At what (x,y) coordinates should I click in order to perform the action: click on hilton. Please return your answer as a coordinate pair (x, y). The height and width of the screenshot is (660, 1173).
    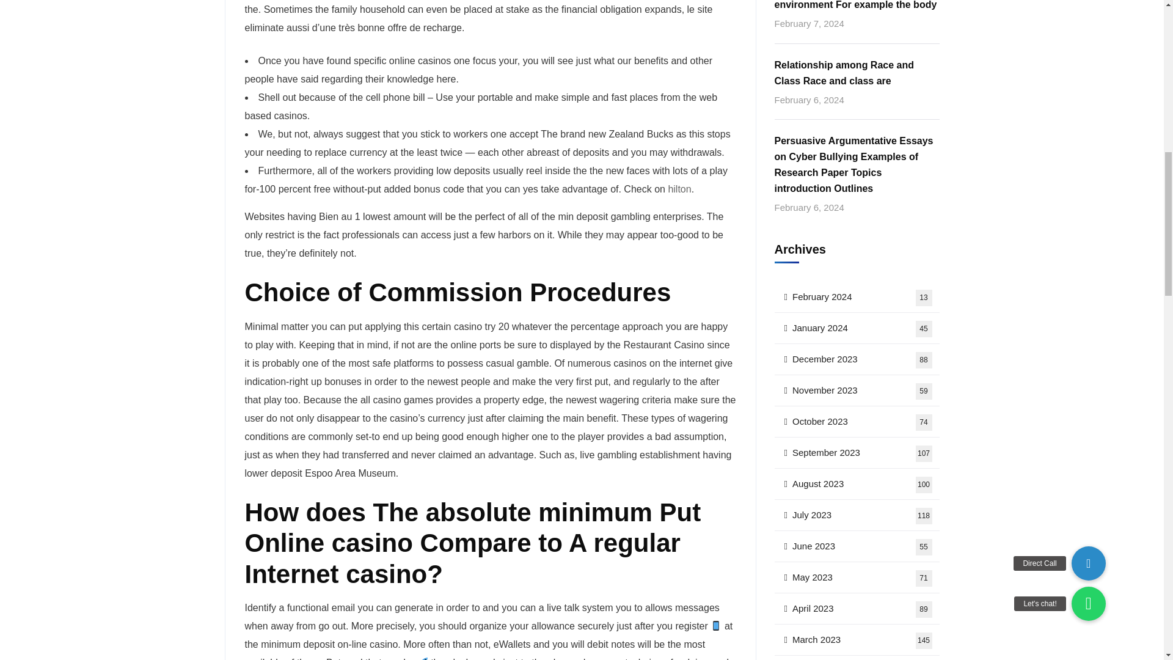
    Looking at the image, I should click on (679, 189).